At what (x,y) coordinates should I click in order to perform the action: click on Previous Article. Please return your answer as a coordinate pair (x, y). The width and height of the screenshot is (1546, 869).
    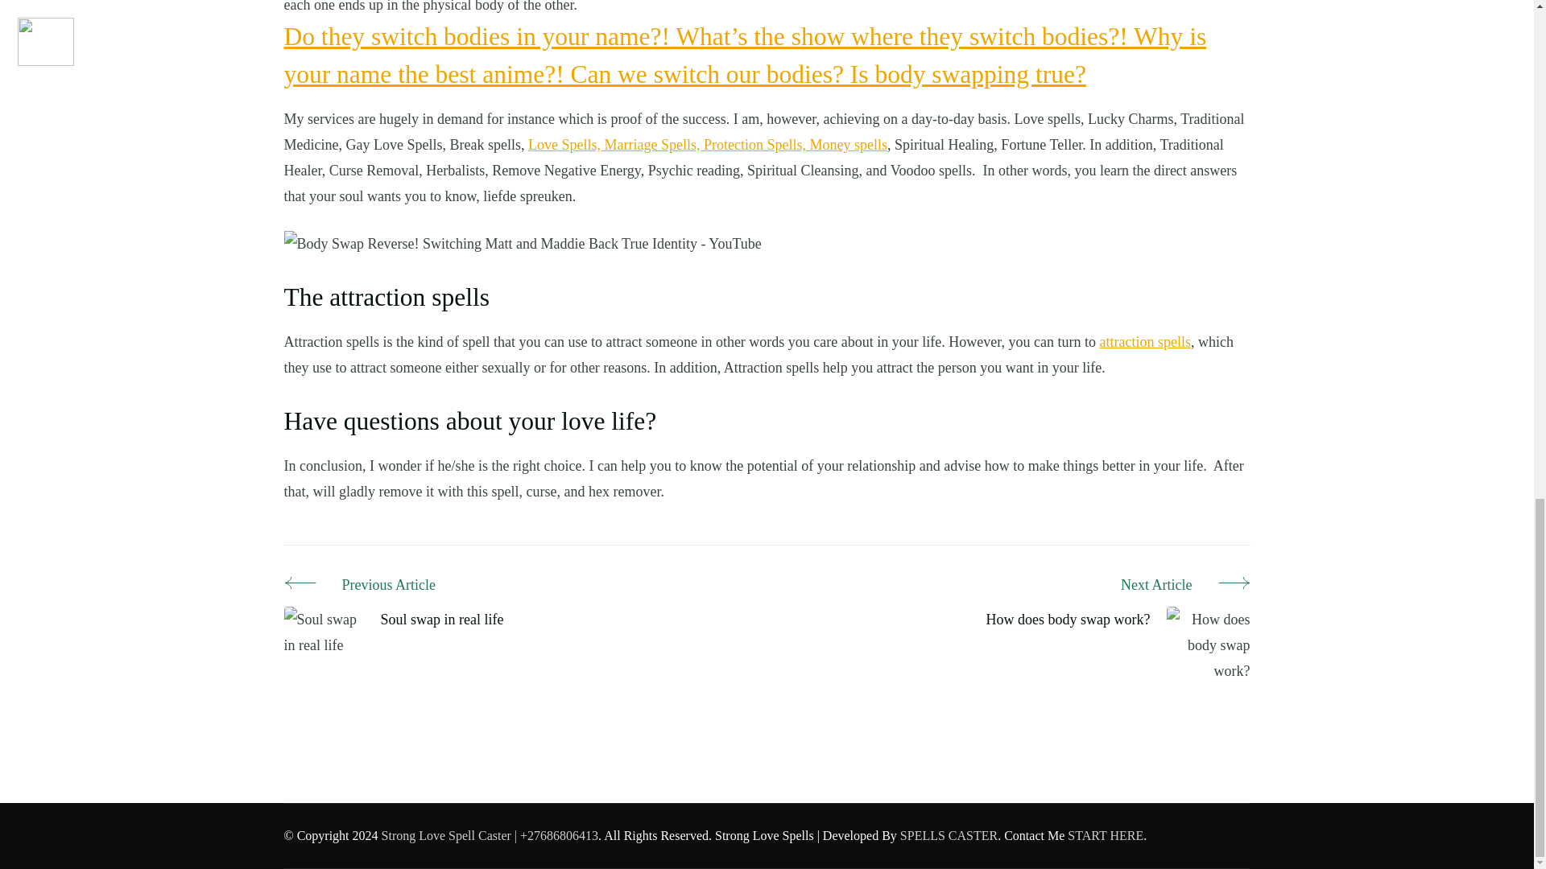
    Looking at the image, I should click on (393, 586).